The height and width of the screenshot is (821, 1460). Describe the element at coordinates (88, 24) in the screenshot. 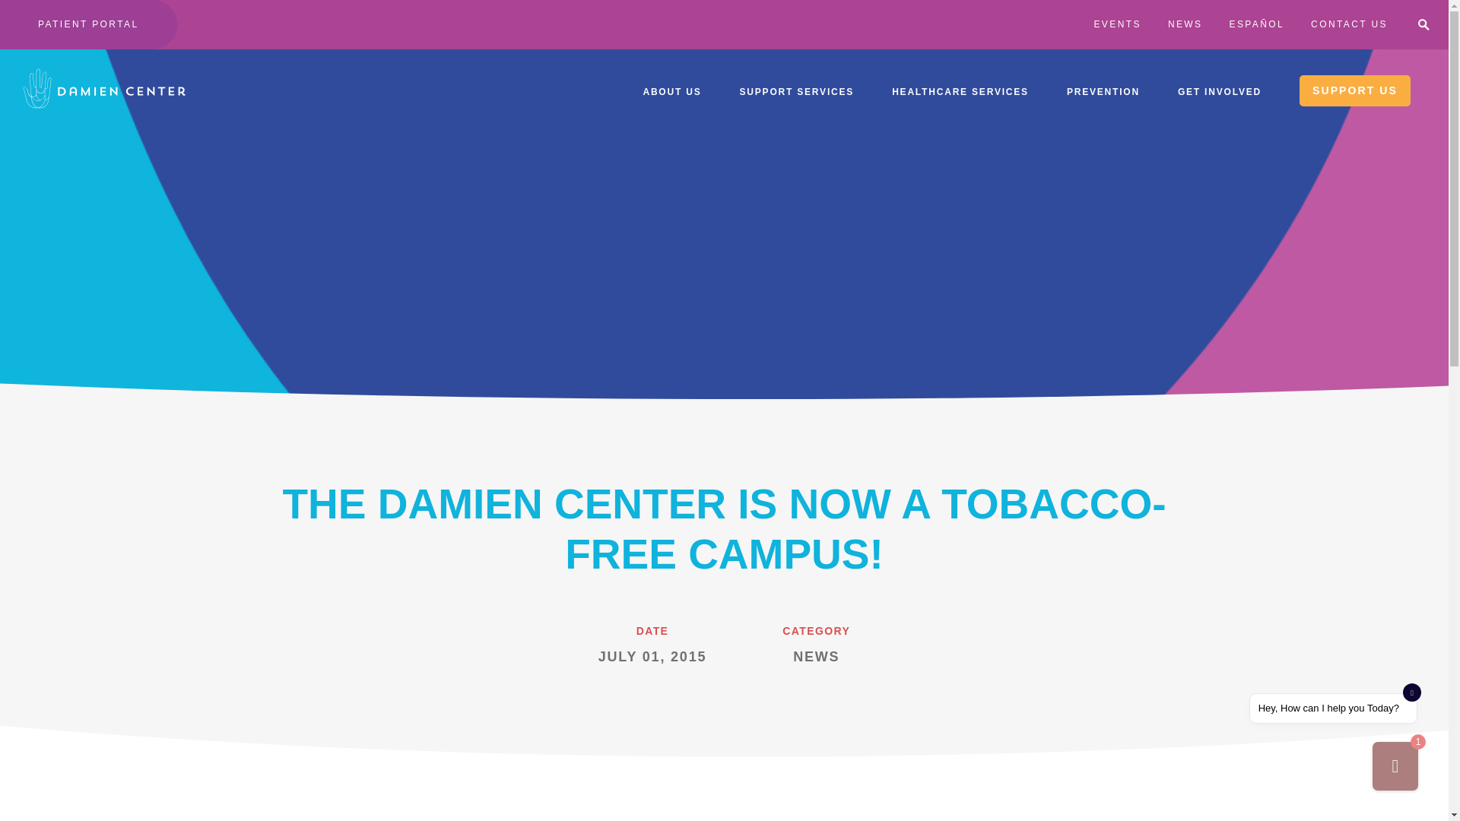

I see `PATIENT PORTAL` at that location.